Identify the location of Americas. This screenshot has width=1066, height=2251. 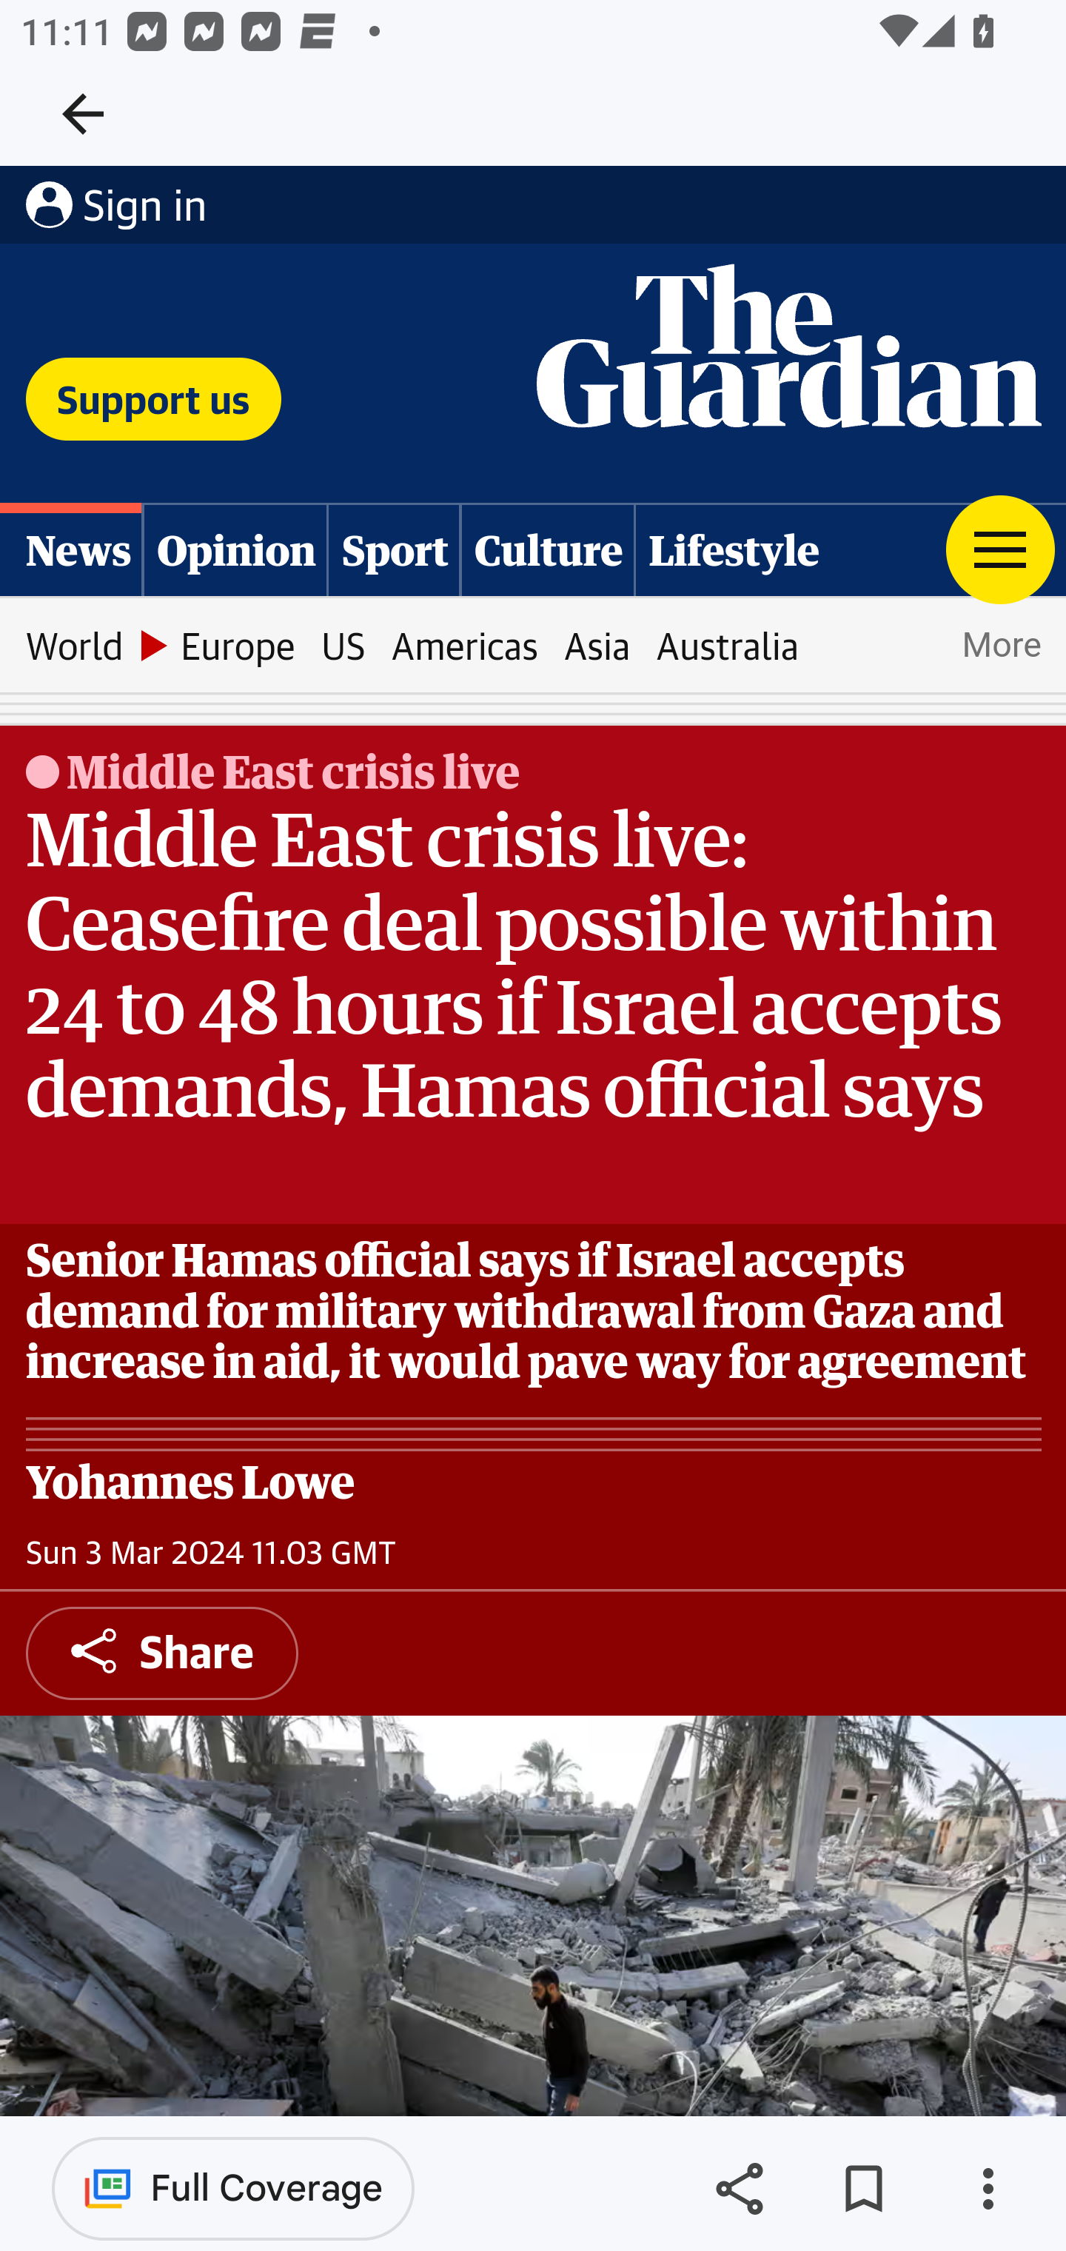
(465, 646).